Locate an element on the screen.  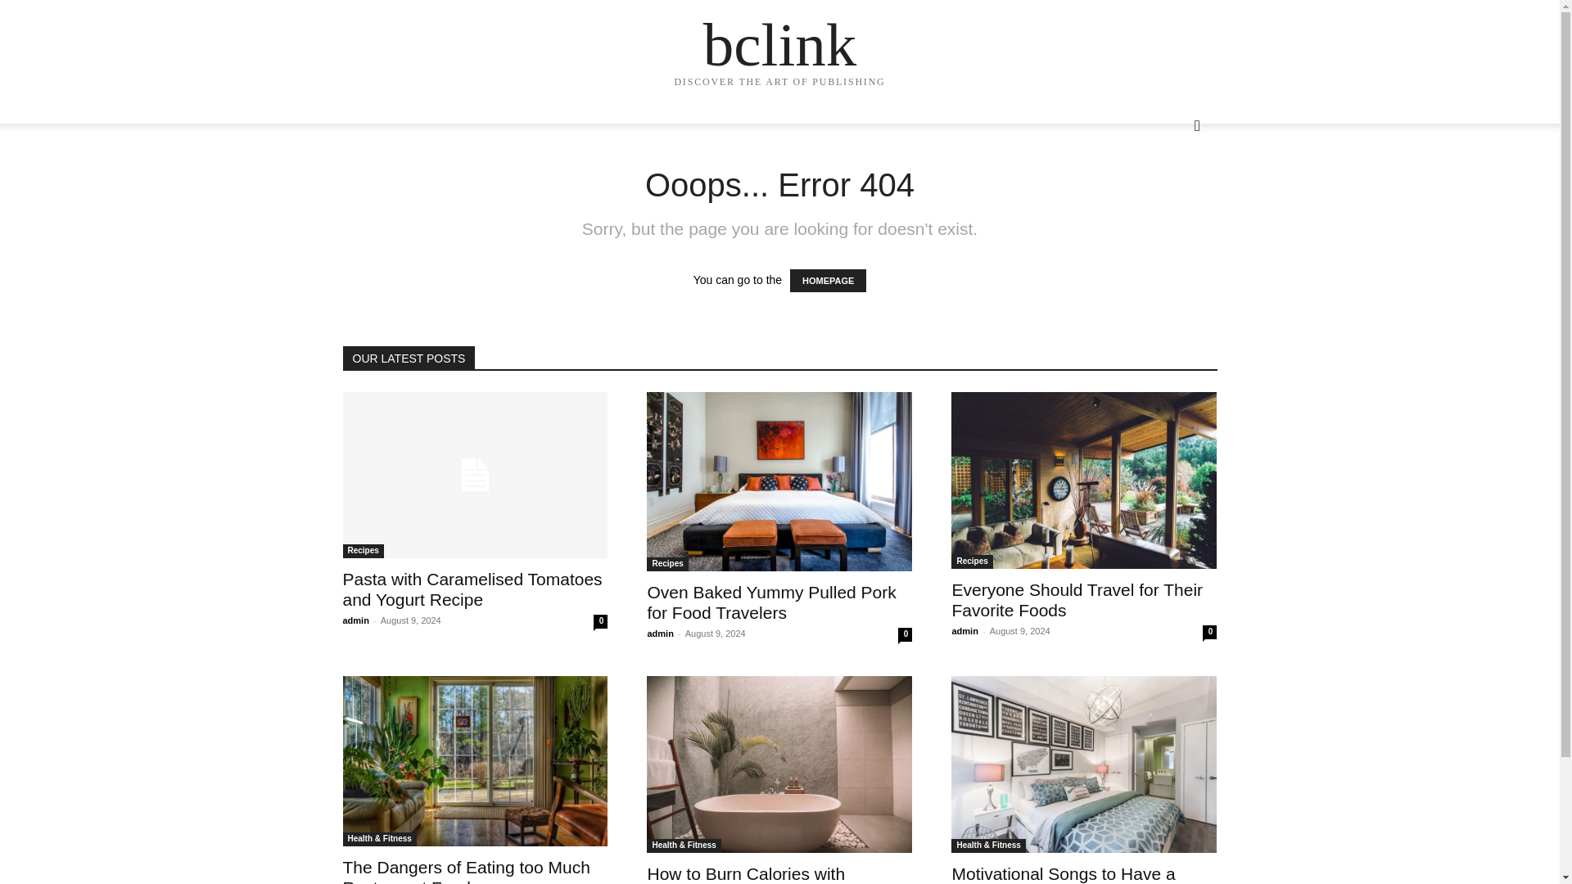
0 is located at coordinates (904, 634).